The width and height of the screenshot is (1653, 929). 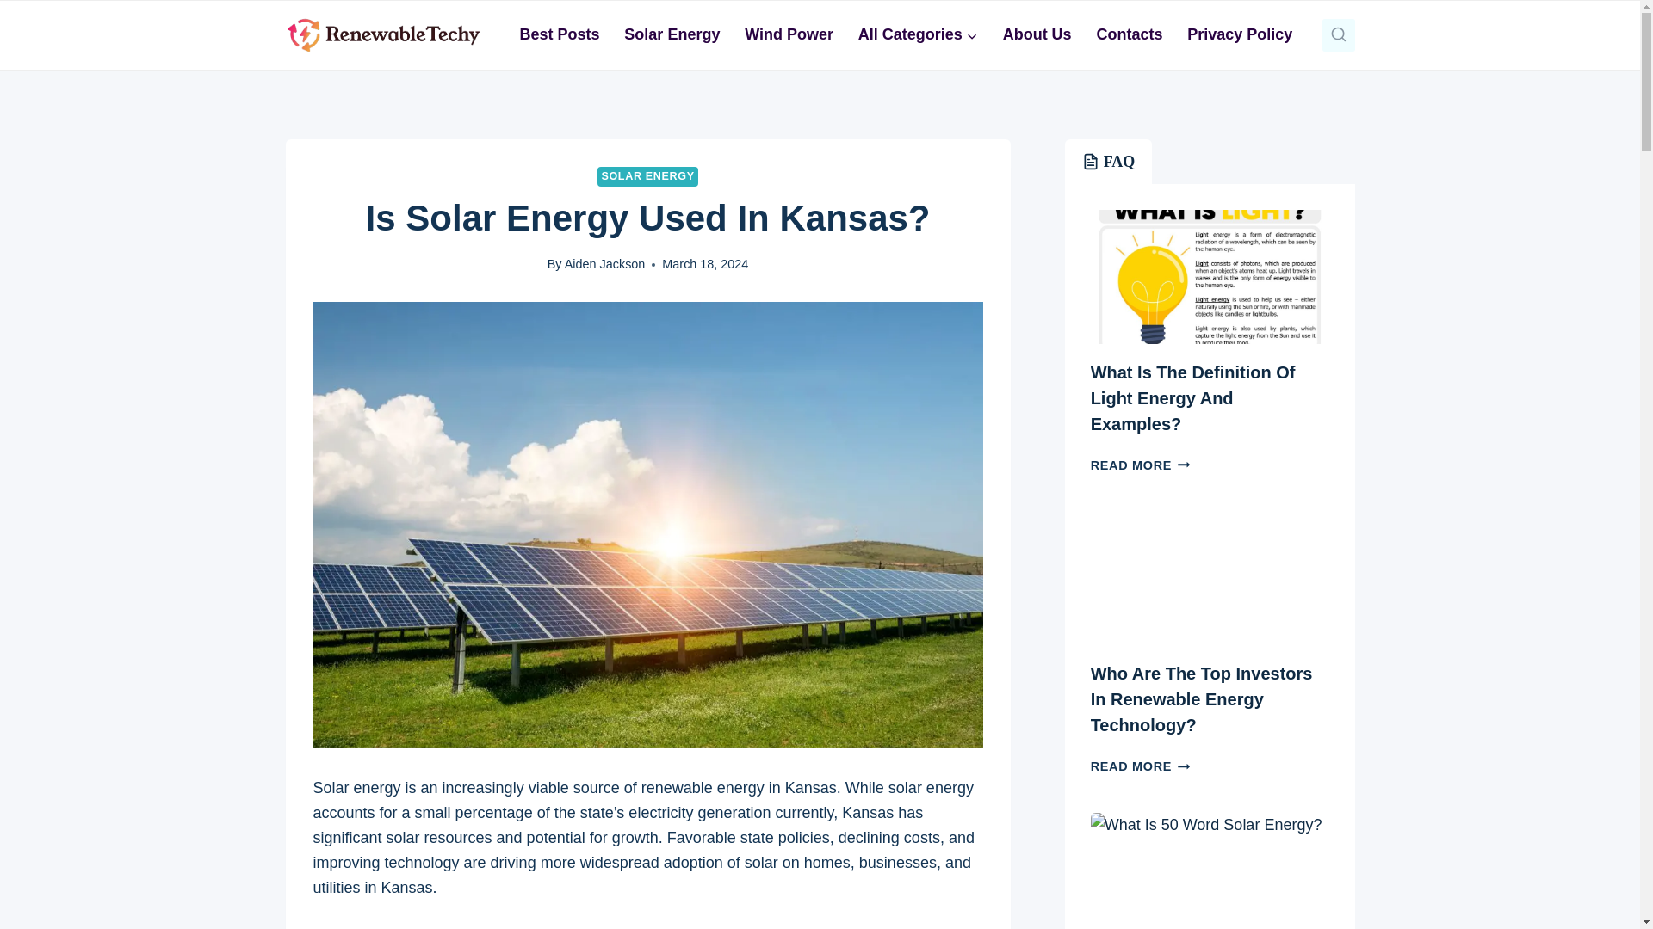 I want to click on Wind Power, so click(x=789, y=34).